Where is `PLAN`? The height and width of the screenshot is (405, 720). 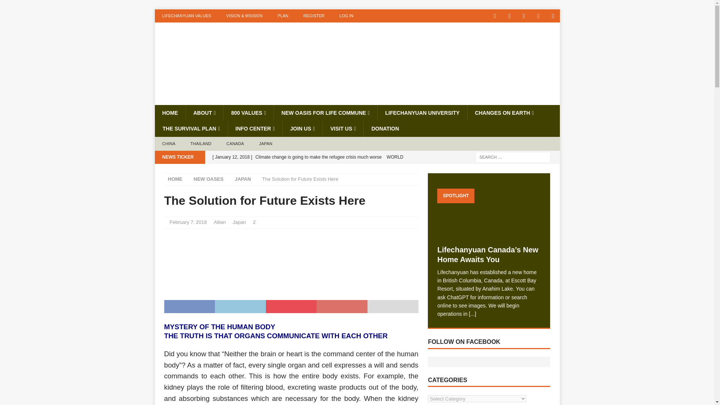 PLAN is located at coordinates (283, 16).